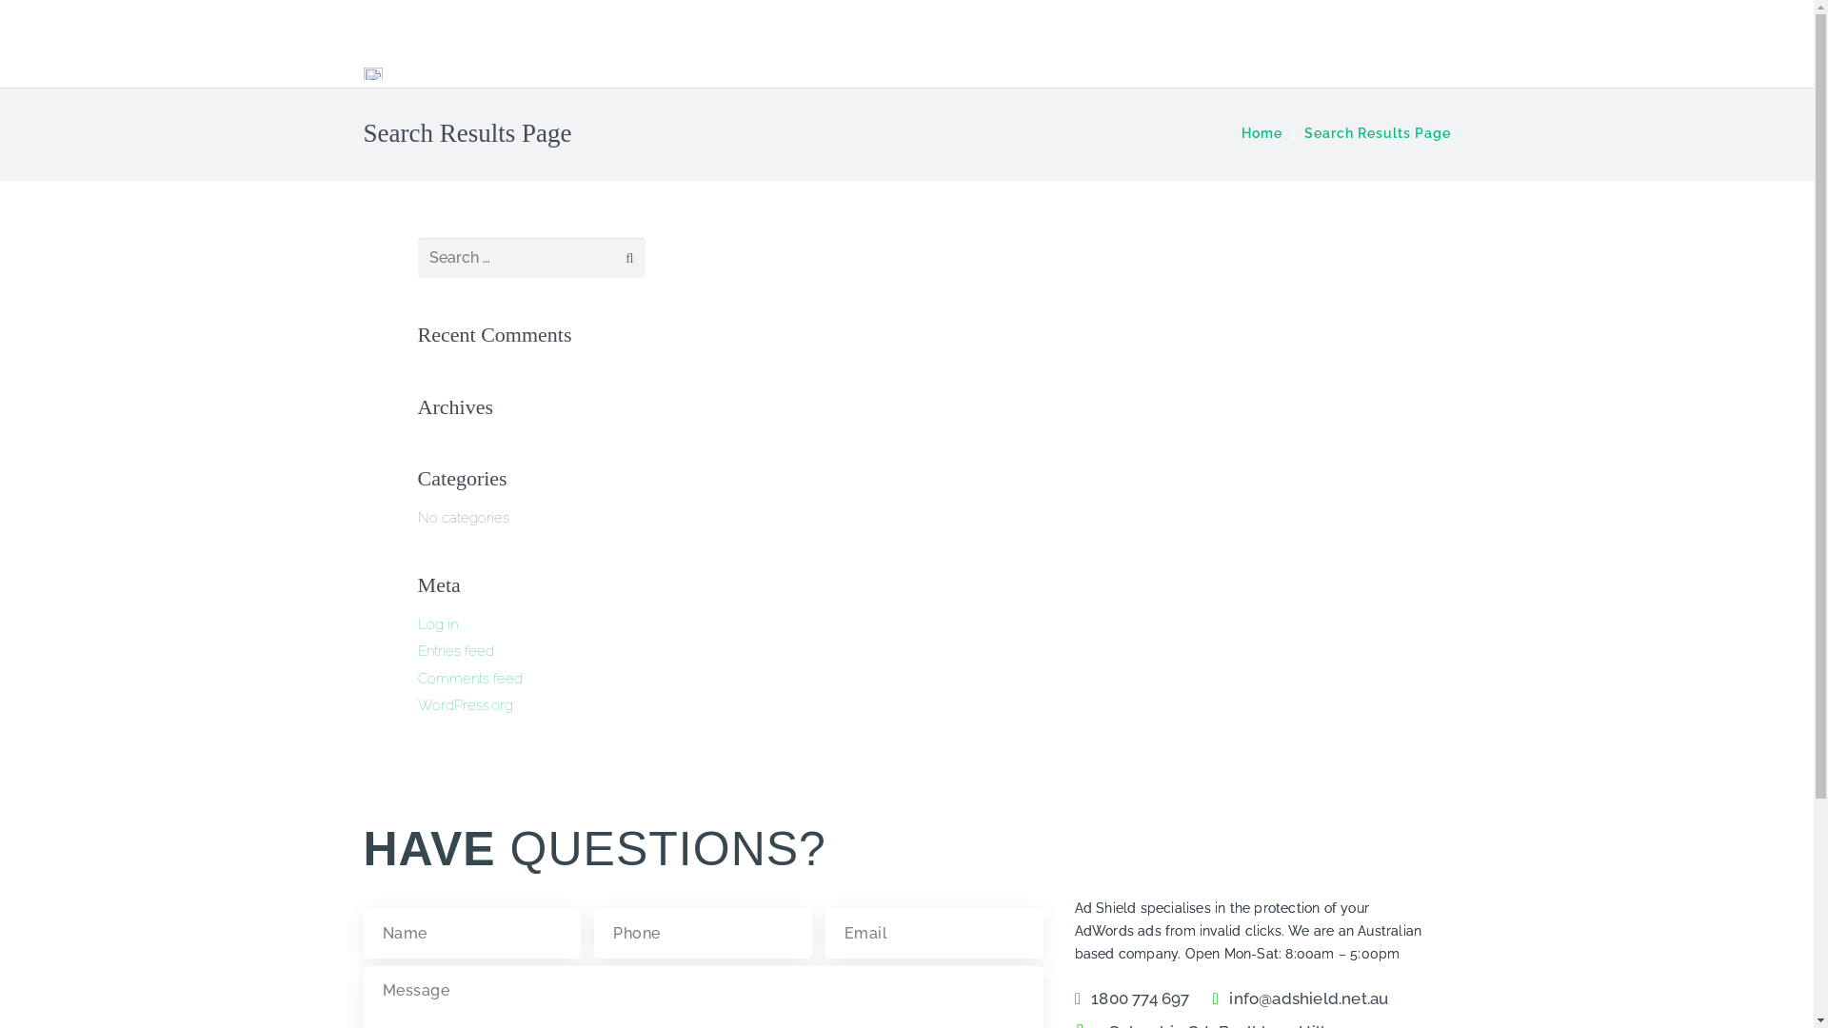 The height and width of the screenshot is (1028, 1828). I want to click on 1800 774 697, so click(1139, 998).